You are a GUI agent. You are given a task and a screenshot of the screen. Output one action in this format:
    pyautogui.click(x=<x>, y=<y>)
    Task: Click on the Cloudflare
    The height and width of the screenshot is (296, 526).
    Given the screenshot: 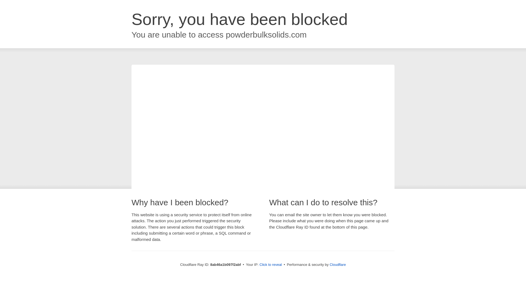 What is the action you would take?
    pyautogui.click(x=338, y=264)
    